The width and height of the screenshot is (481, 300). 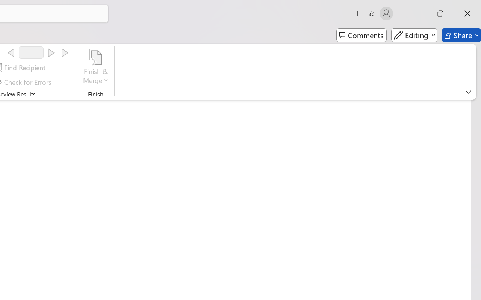 What do you see at coordinates (51, 53) in the screenshot?
I see `Next` at bounding box center [51, 53].